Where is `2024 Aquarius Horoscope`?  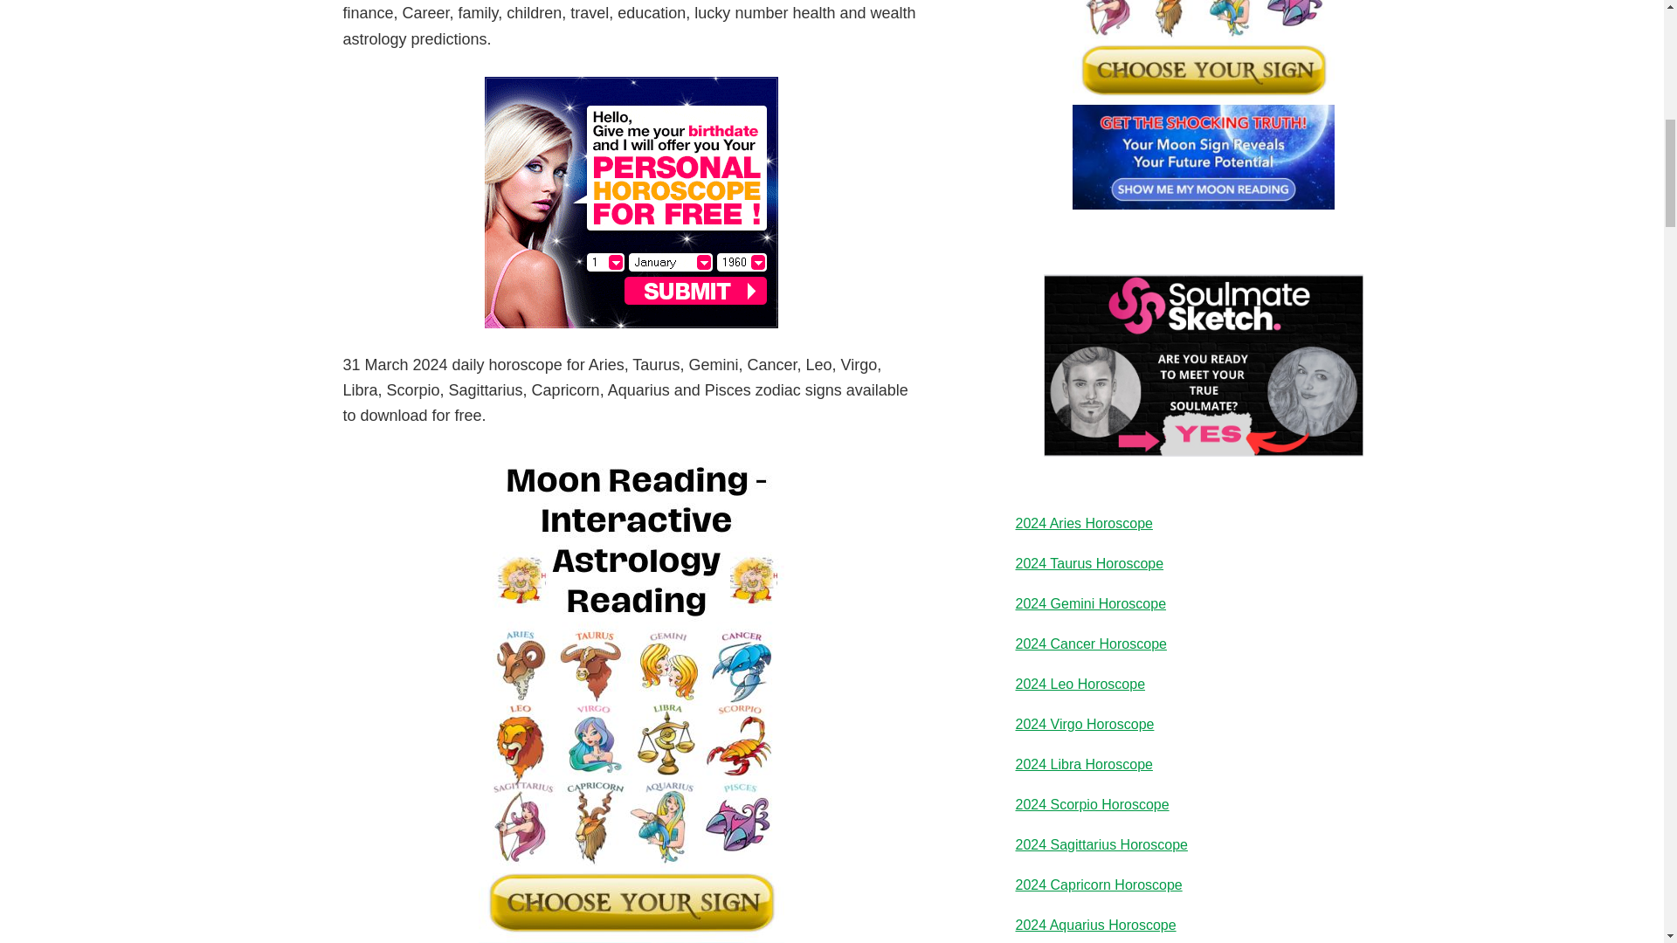
2024 Aquarius Horoscope is located at coordinates (1094, 925).